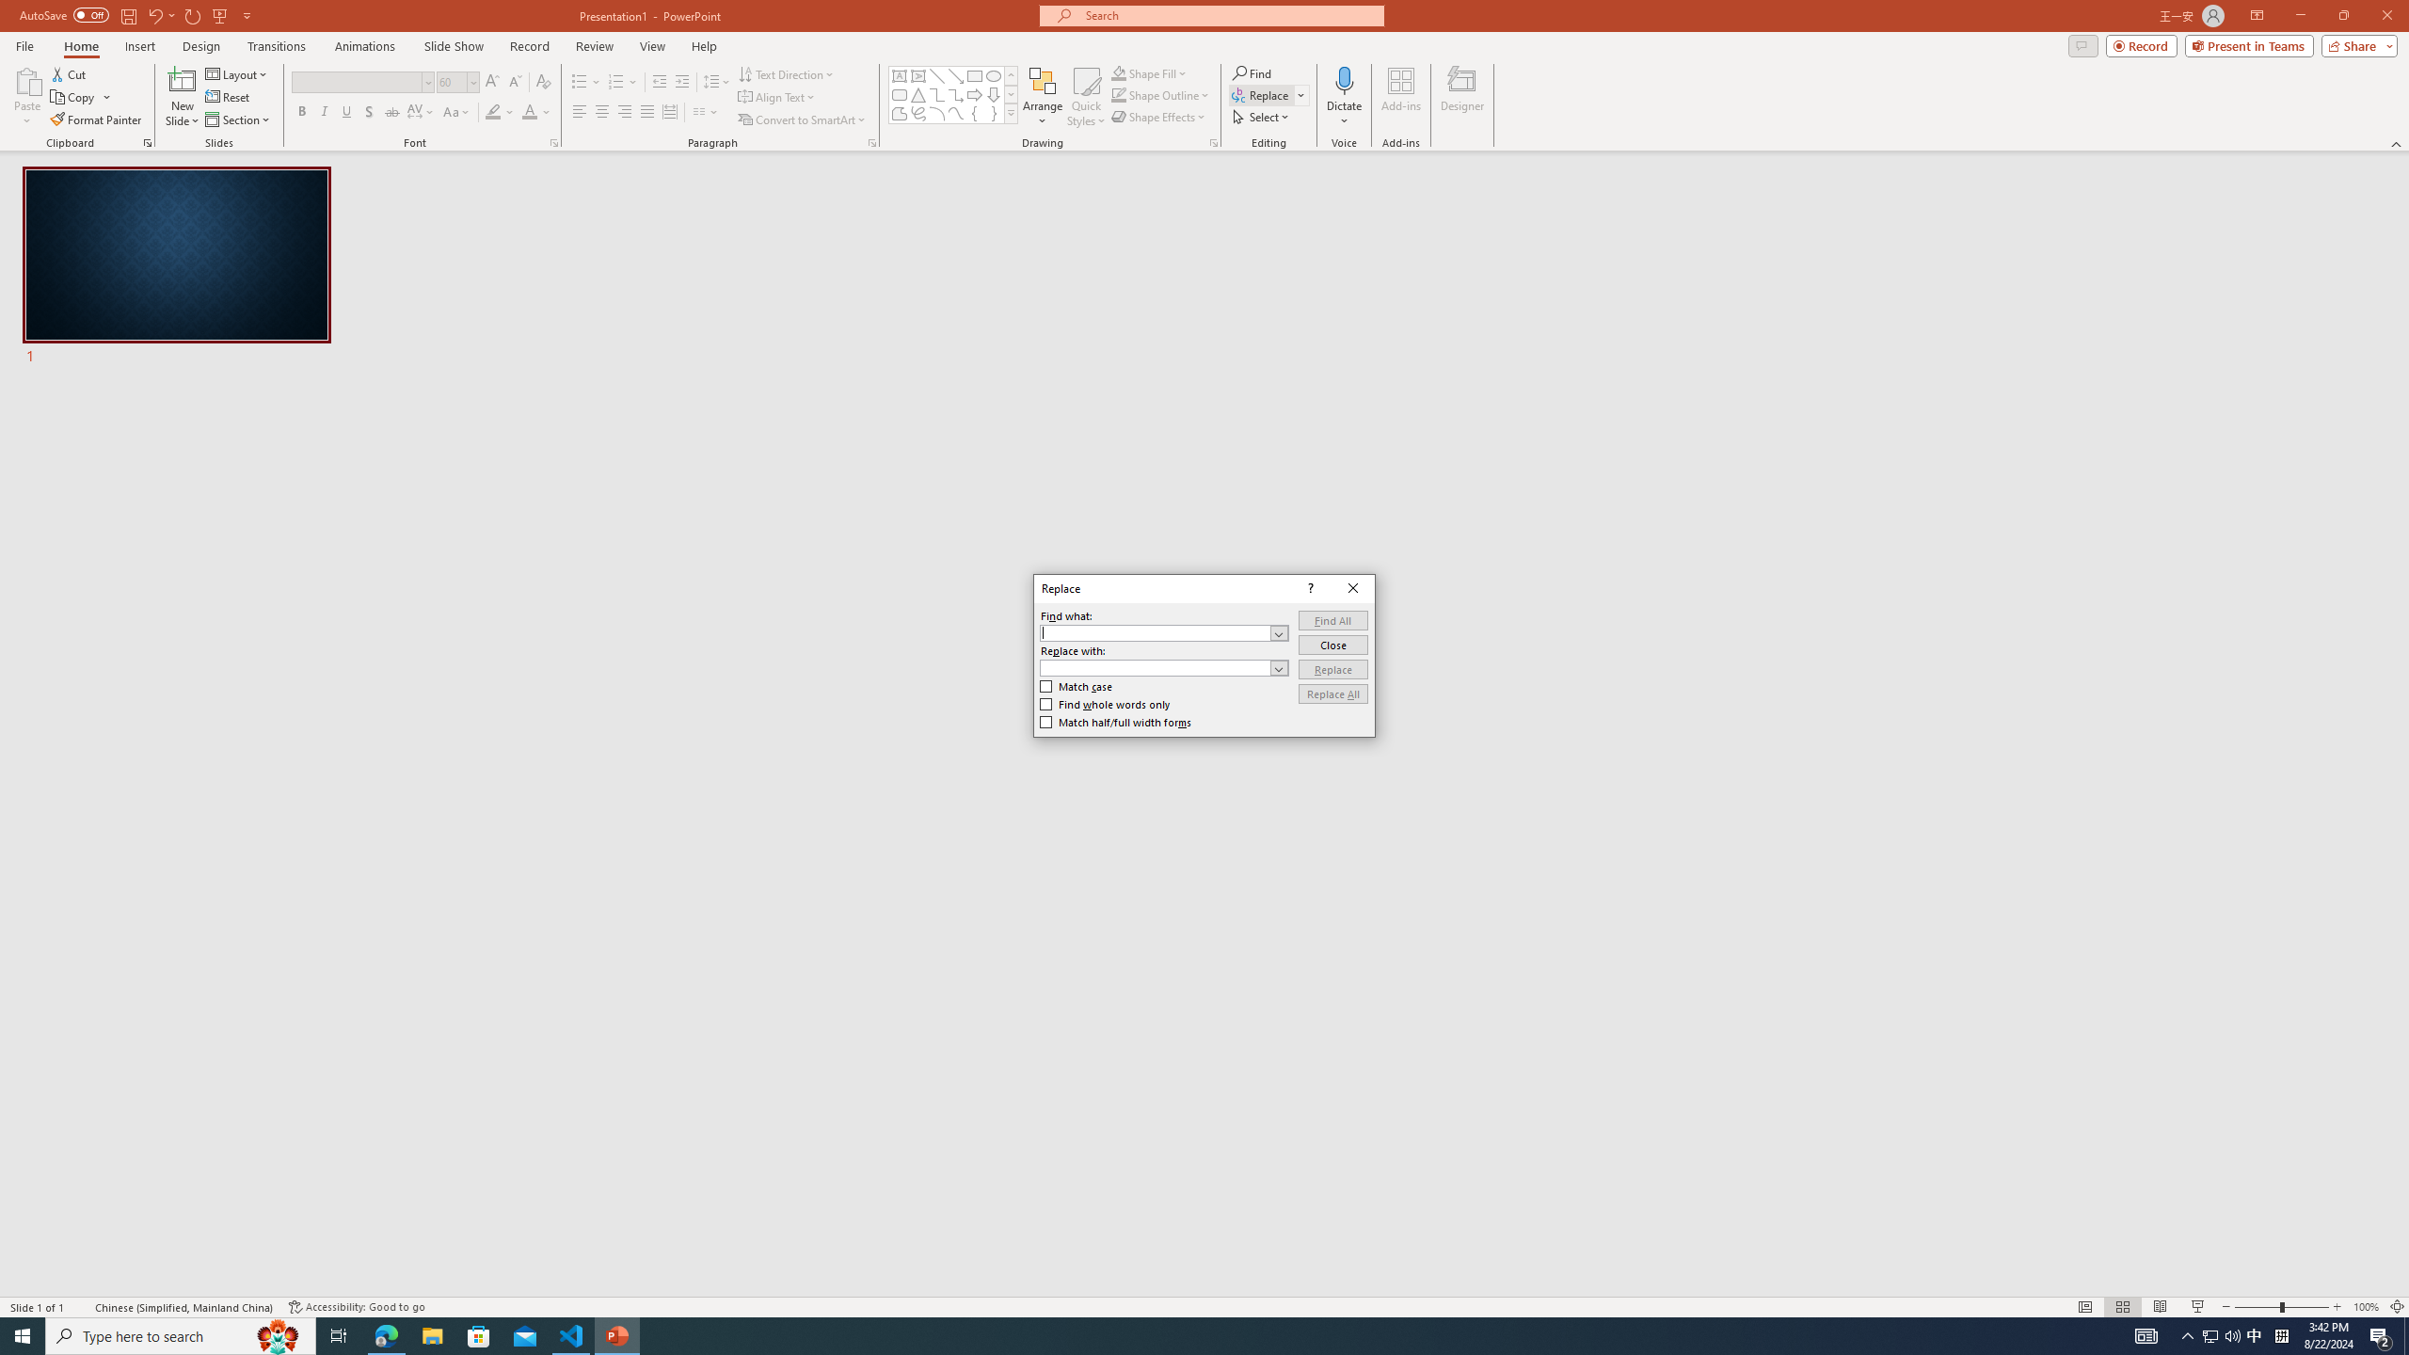  Describe the element at coordinates (1086, 97) in the screenshot. I see `Quick Styles` at that location.